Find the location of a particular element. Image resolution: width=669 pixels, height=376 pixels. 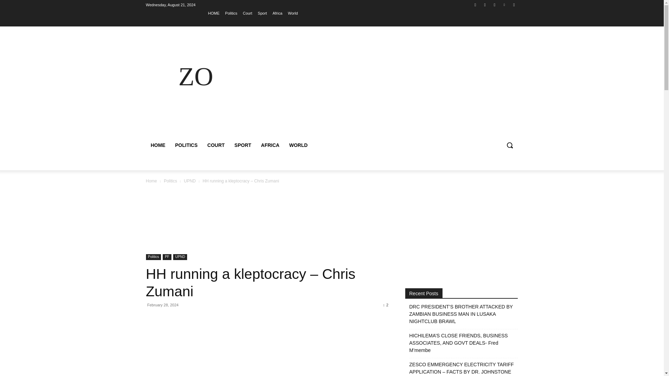

HOME is located at coordinates (214, 13).